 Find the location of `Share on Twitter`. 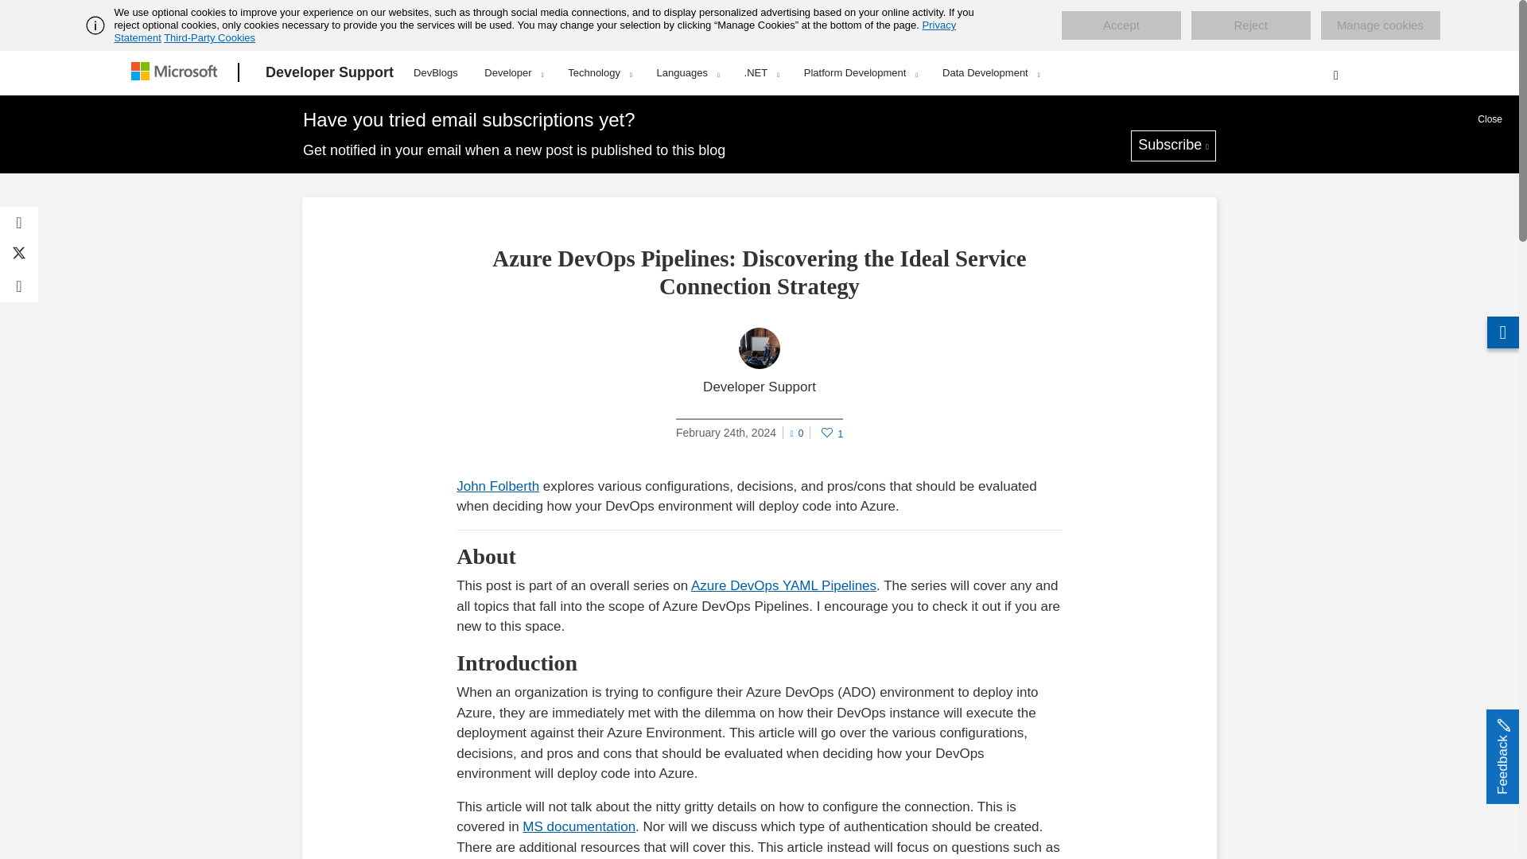

Share on Twitter is located at coordinates (19, 255).